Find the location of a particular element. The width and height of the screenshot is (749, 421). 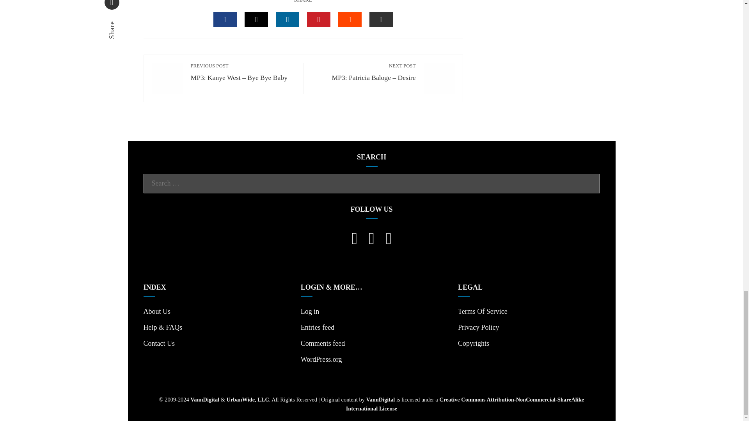

EMAIL is located at coordinates (381, 19).